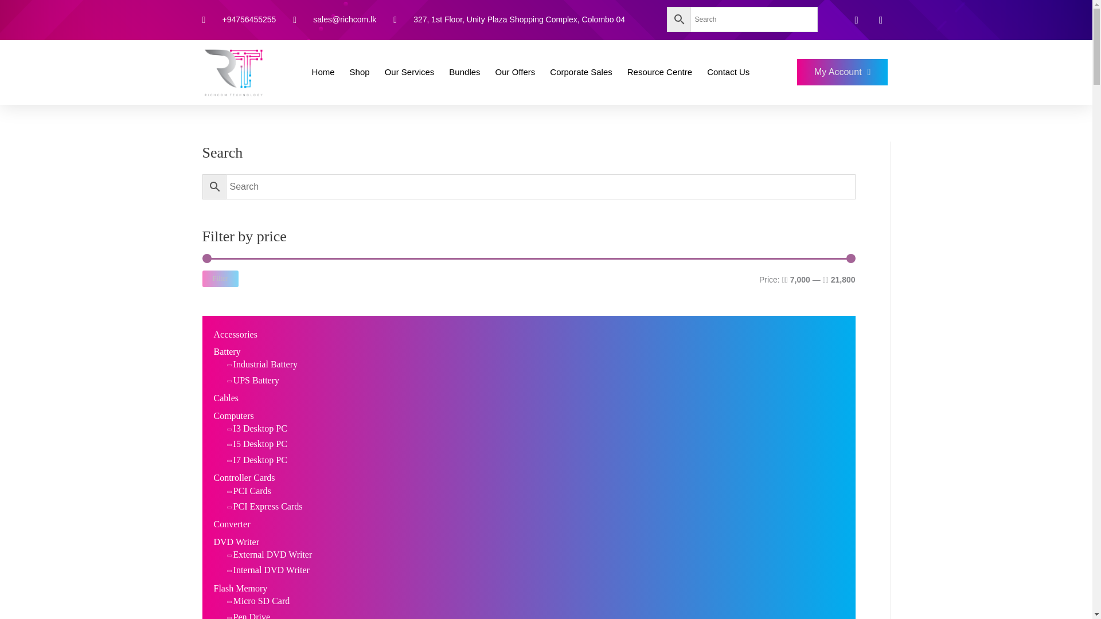 The height and width of the screenshot is (619, 1101). Describe the element at coordinates (843, 72) in the screenshot. I see `My Account` at that location.